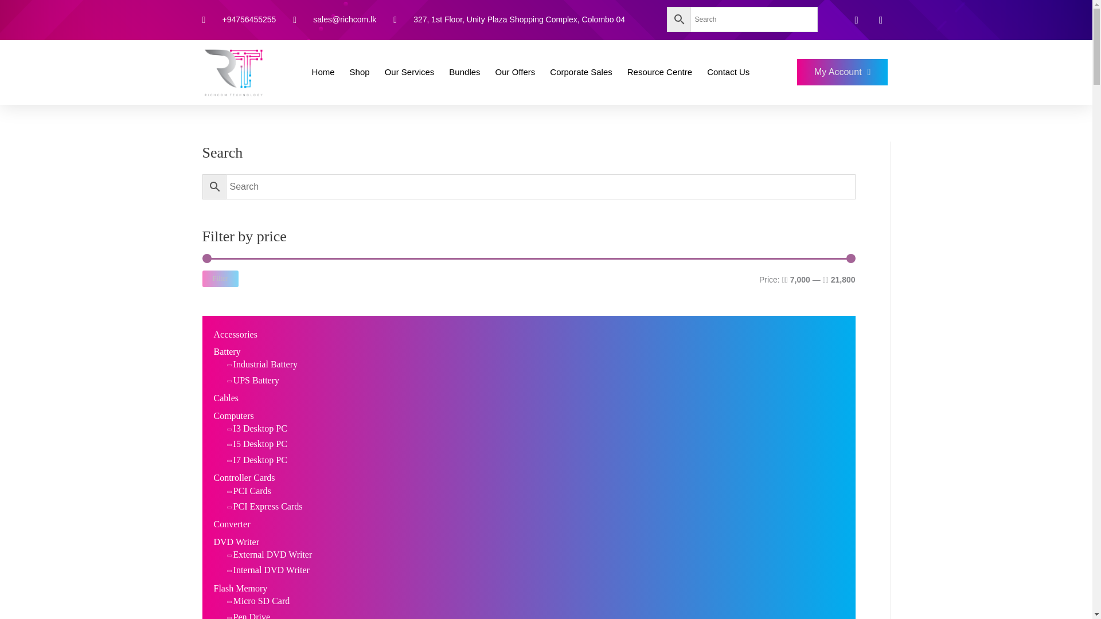 The height and width of the screenshot is (619, 1101). Describe the element at coordinates (843, 72) in the screenshot. I see `My Account` at that location.